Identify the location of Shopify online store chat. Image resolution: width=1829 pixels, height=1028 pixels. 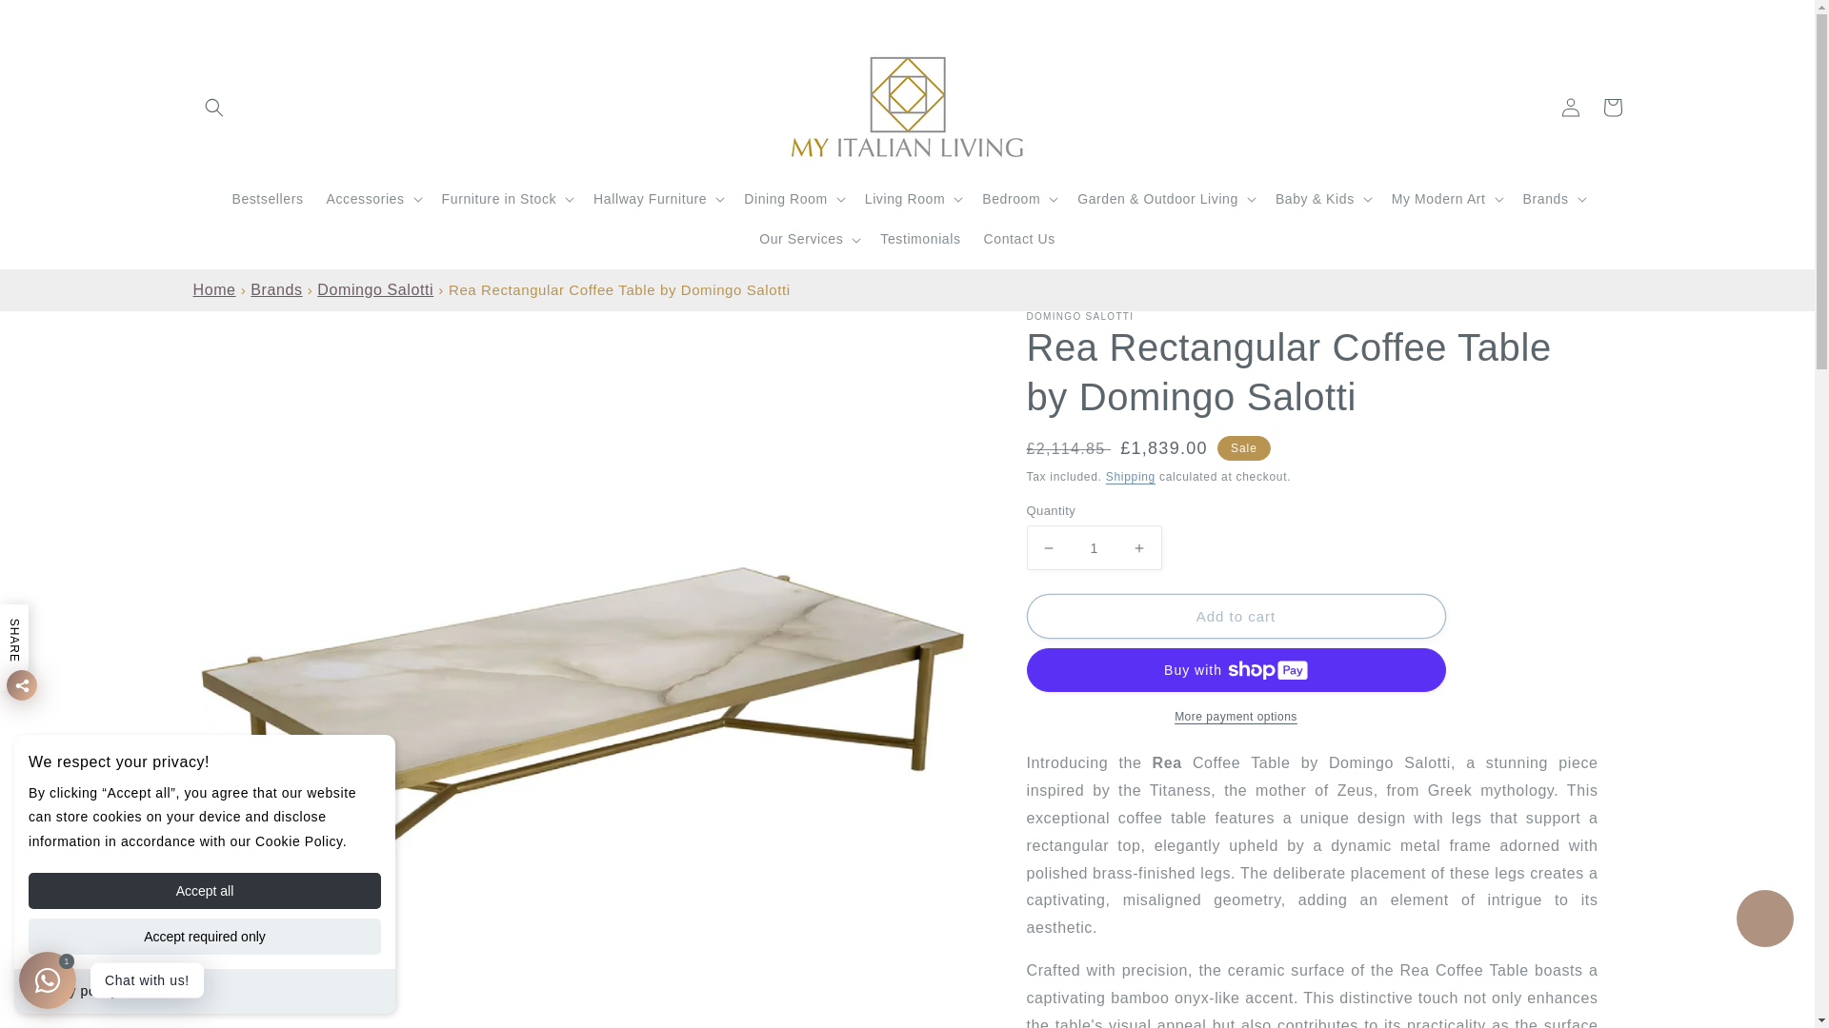
(1764, 921).